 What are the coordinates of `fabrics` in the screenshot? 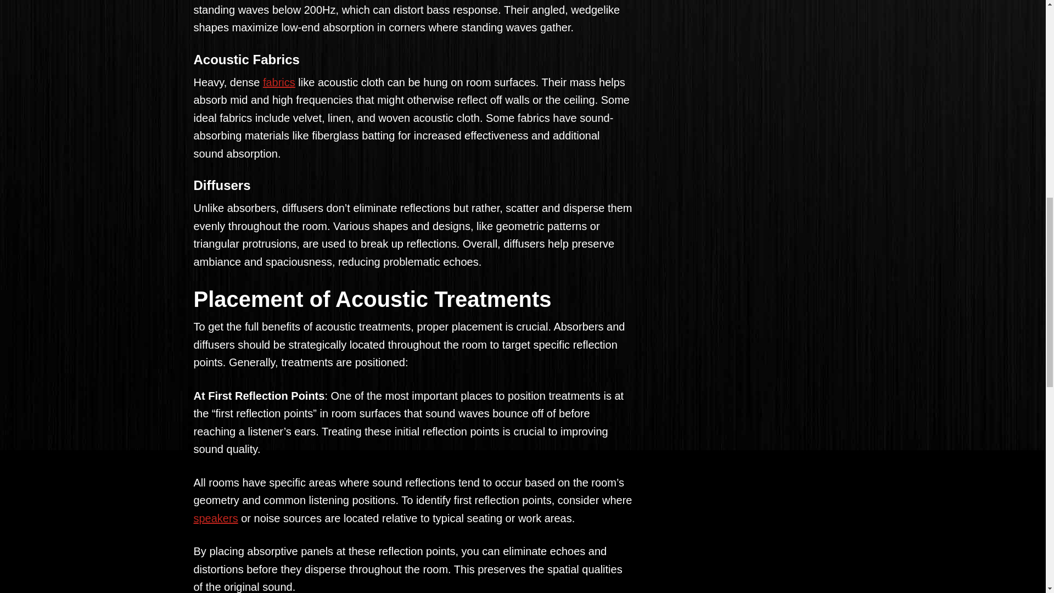 It's located at (279, 82).